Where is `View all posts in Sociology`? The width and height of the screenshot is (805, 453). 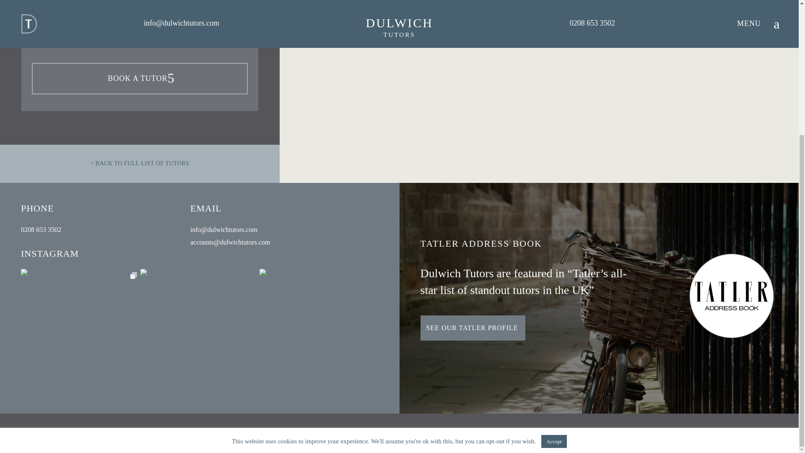 View all posts in Sociology is located at coordinates (171, 40).